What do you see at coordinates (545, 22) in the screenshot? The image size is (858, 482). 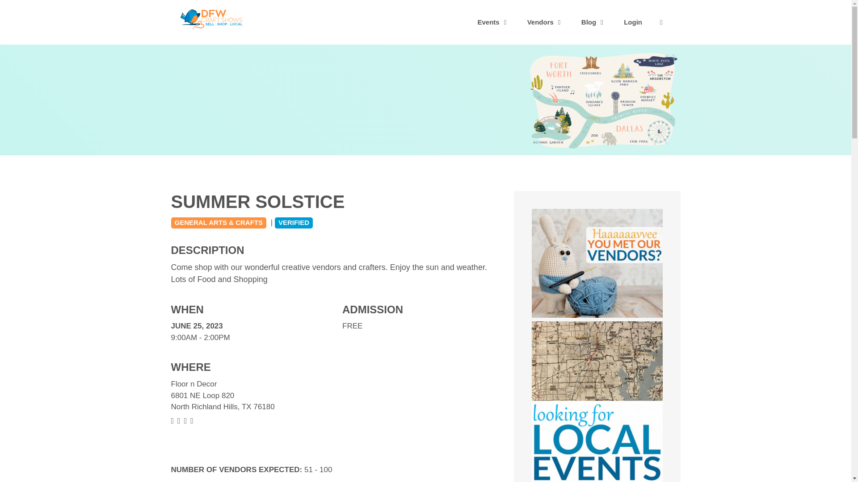 I see `Vendors` at bounding box center [545, 22].